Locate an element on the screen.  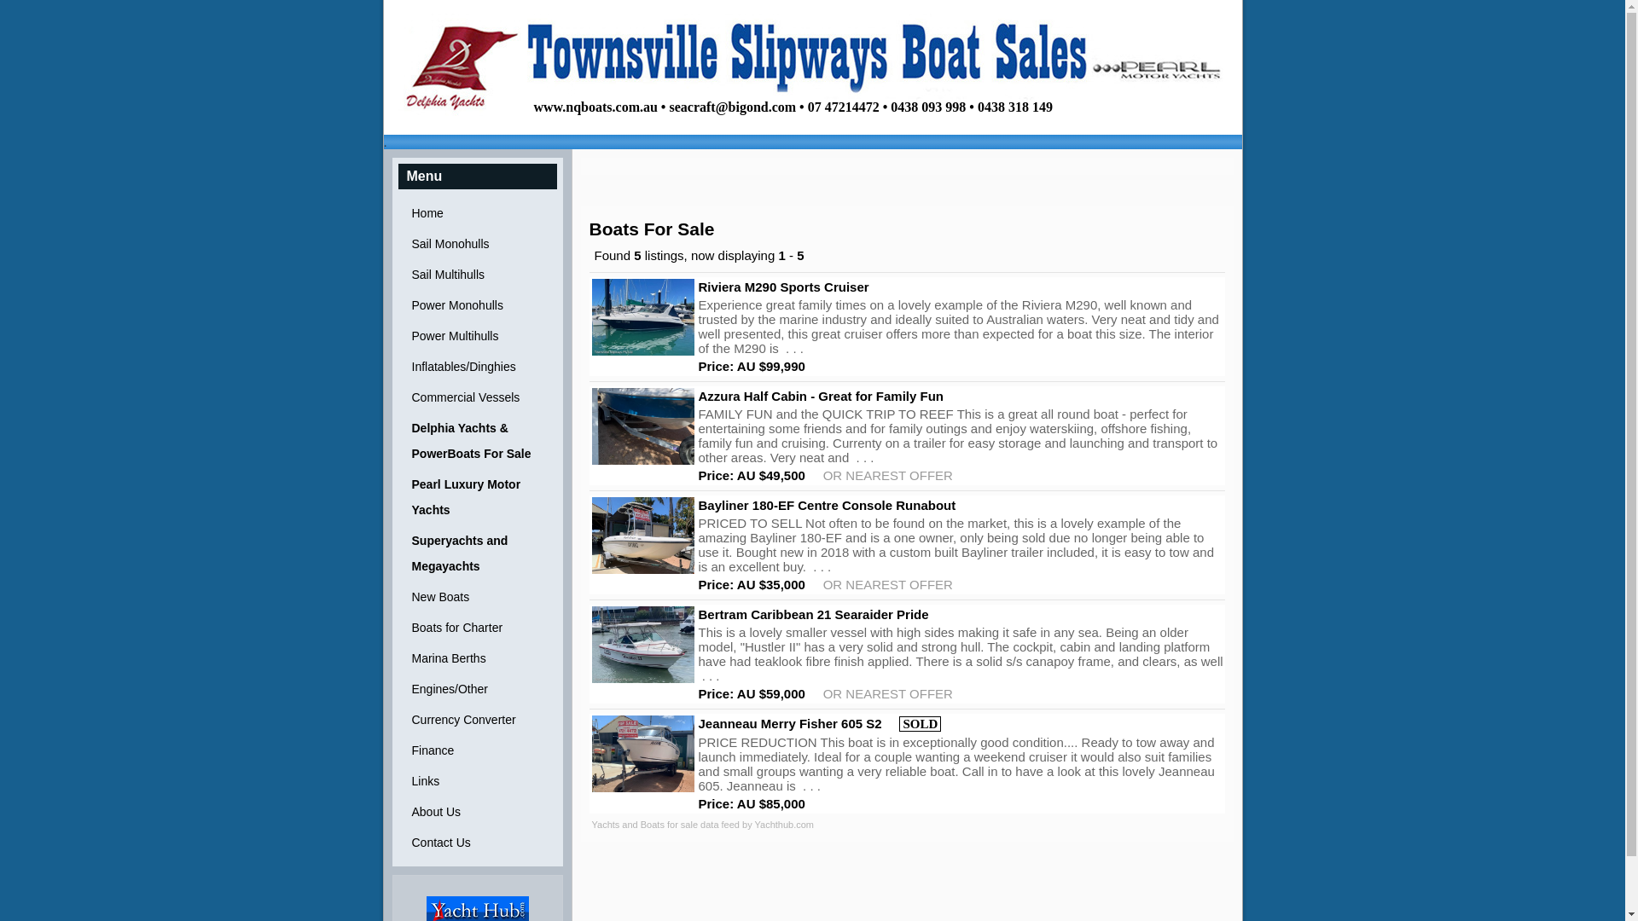
About Us is located at coordinates (478, 812).